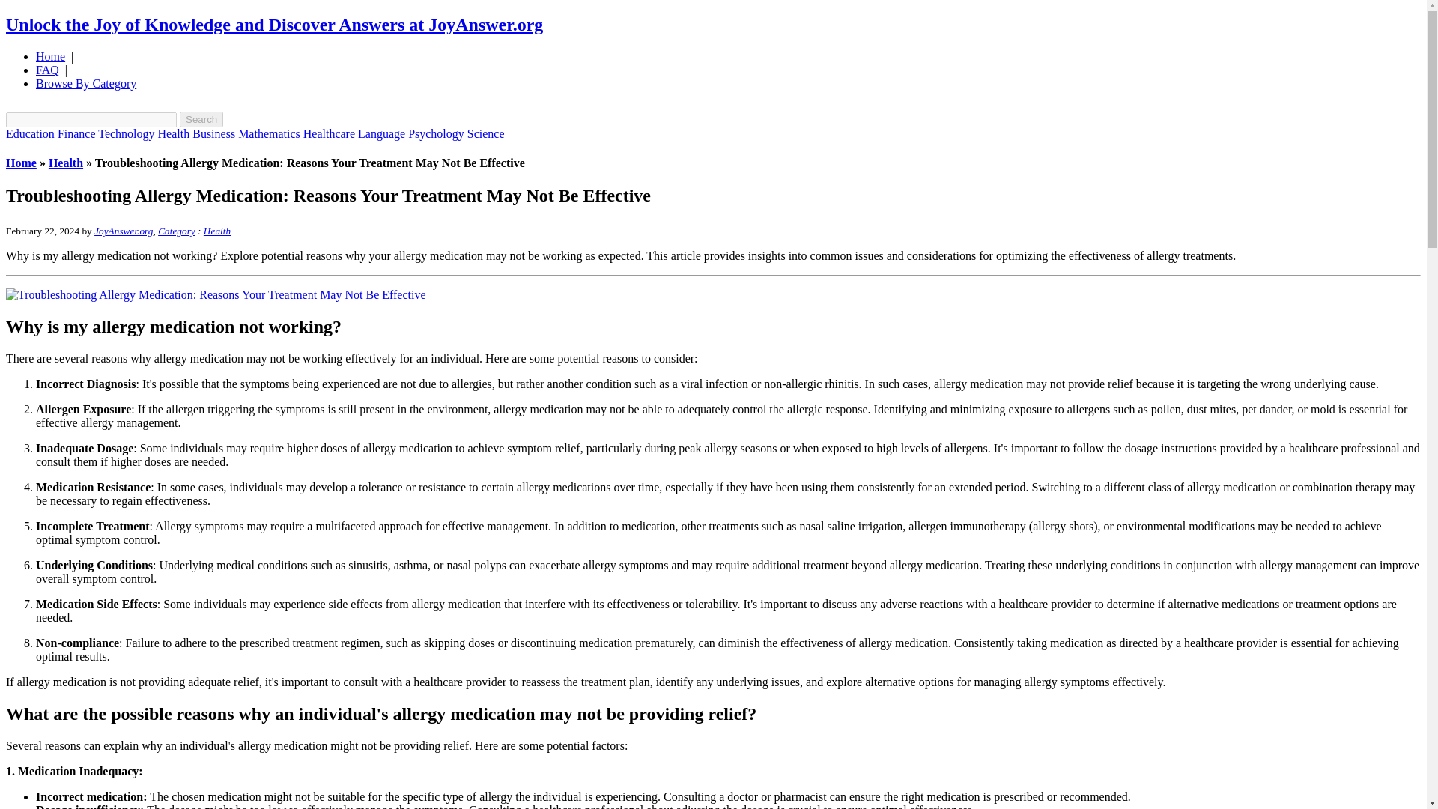 This screenshot has height=809, width=1438. I want to click on Browse By Category, so click(86, 82).